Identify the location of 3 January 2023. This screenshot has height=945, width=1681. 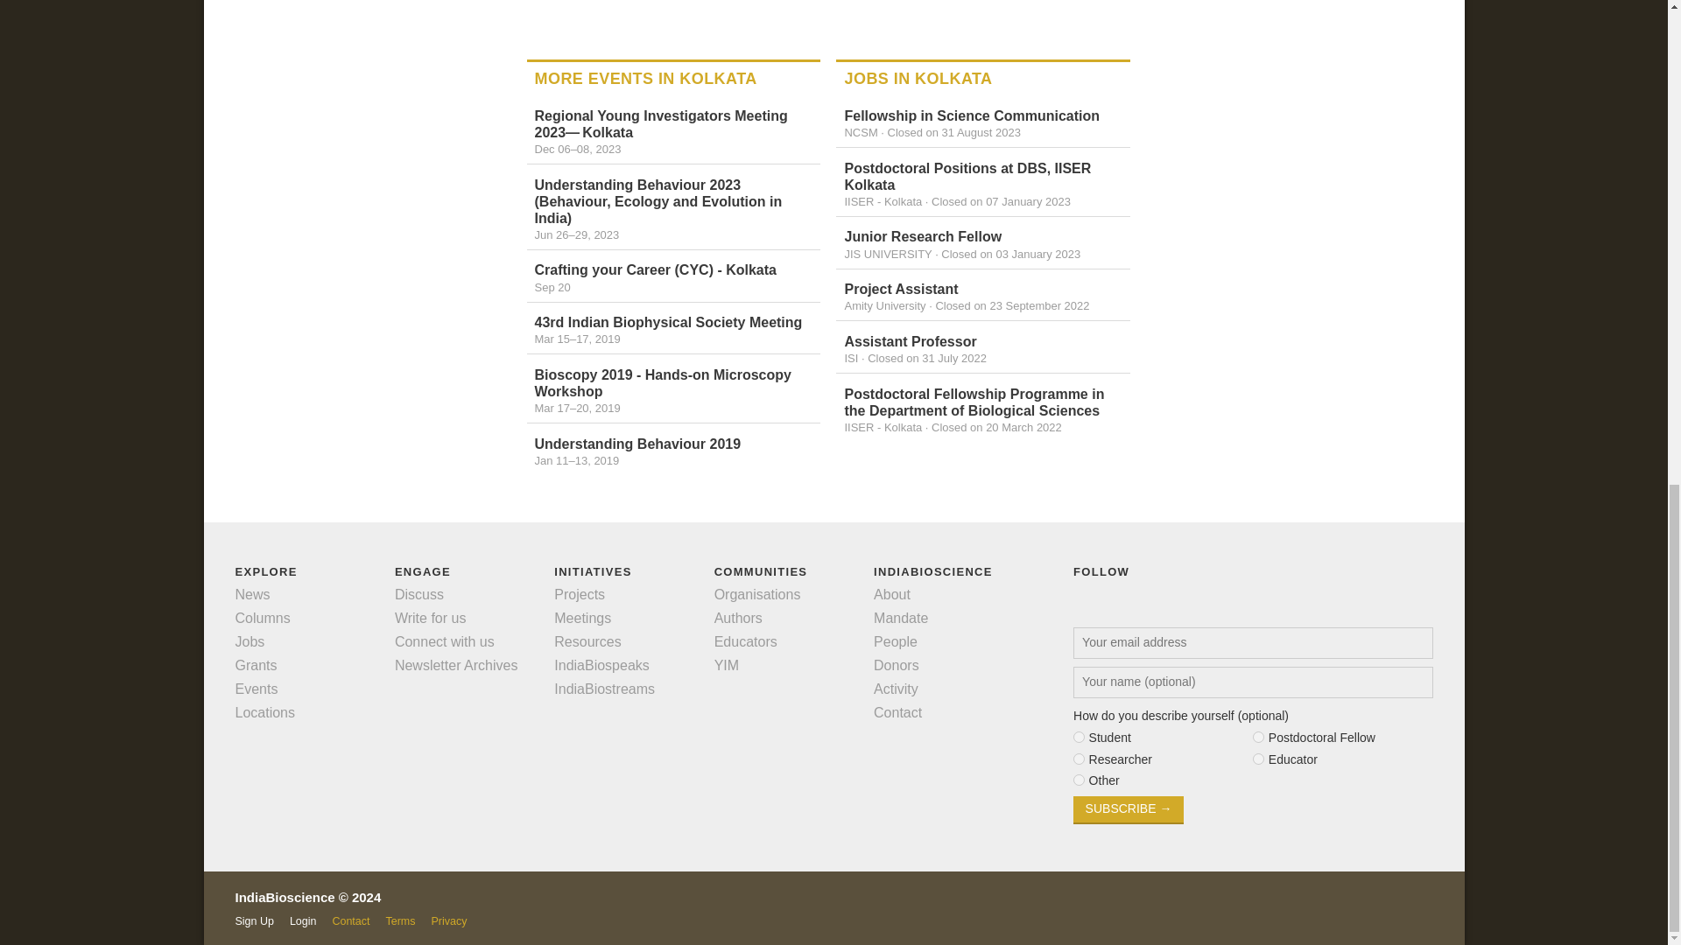
(1010, 254).